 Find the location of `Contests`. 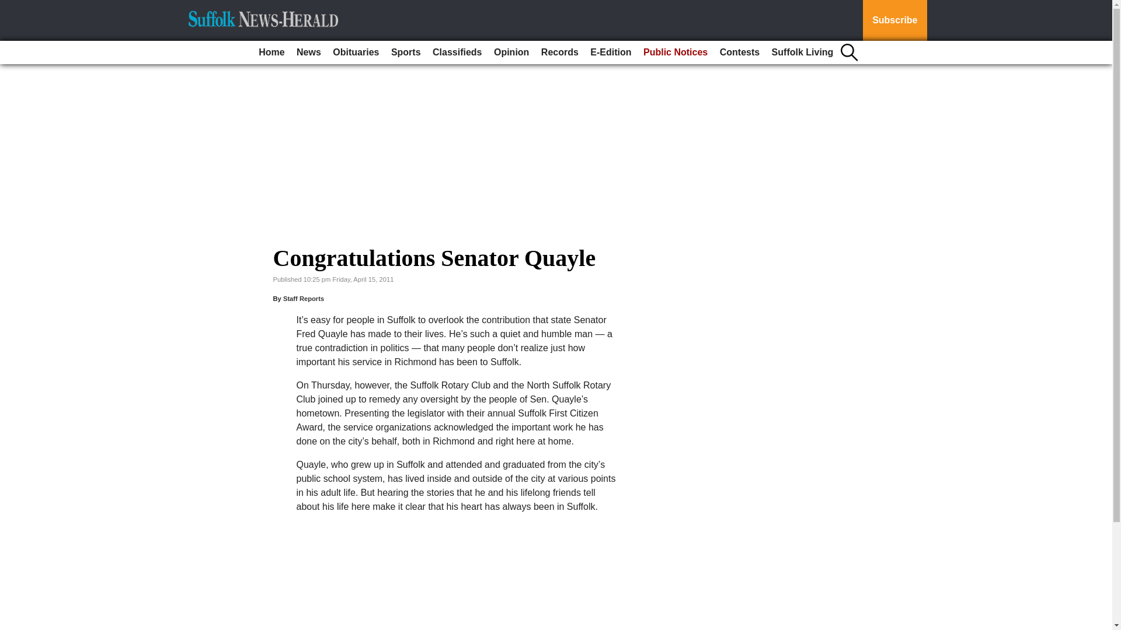

Contests is located at coordinates (739, 52).